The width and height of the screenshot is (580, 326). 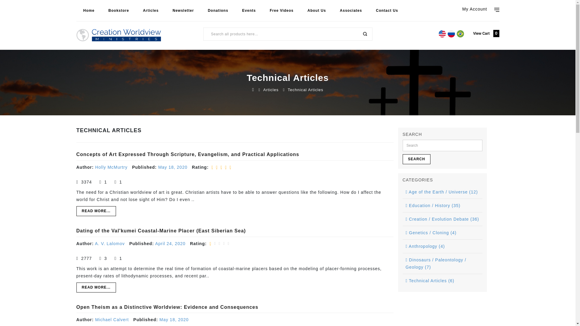 I want to click on Newsletter, so click(x=183, y=11).